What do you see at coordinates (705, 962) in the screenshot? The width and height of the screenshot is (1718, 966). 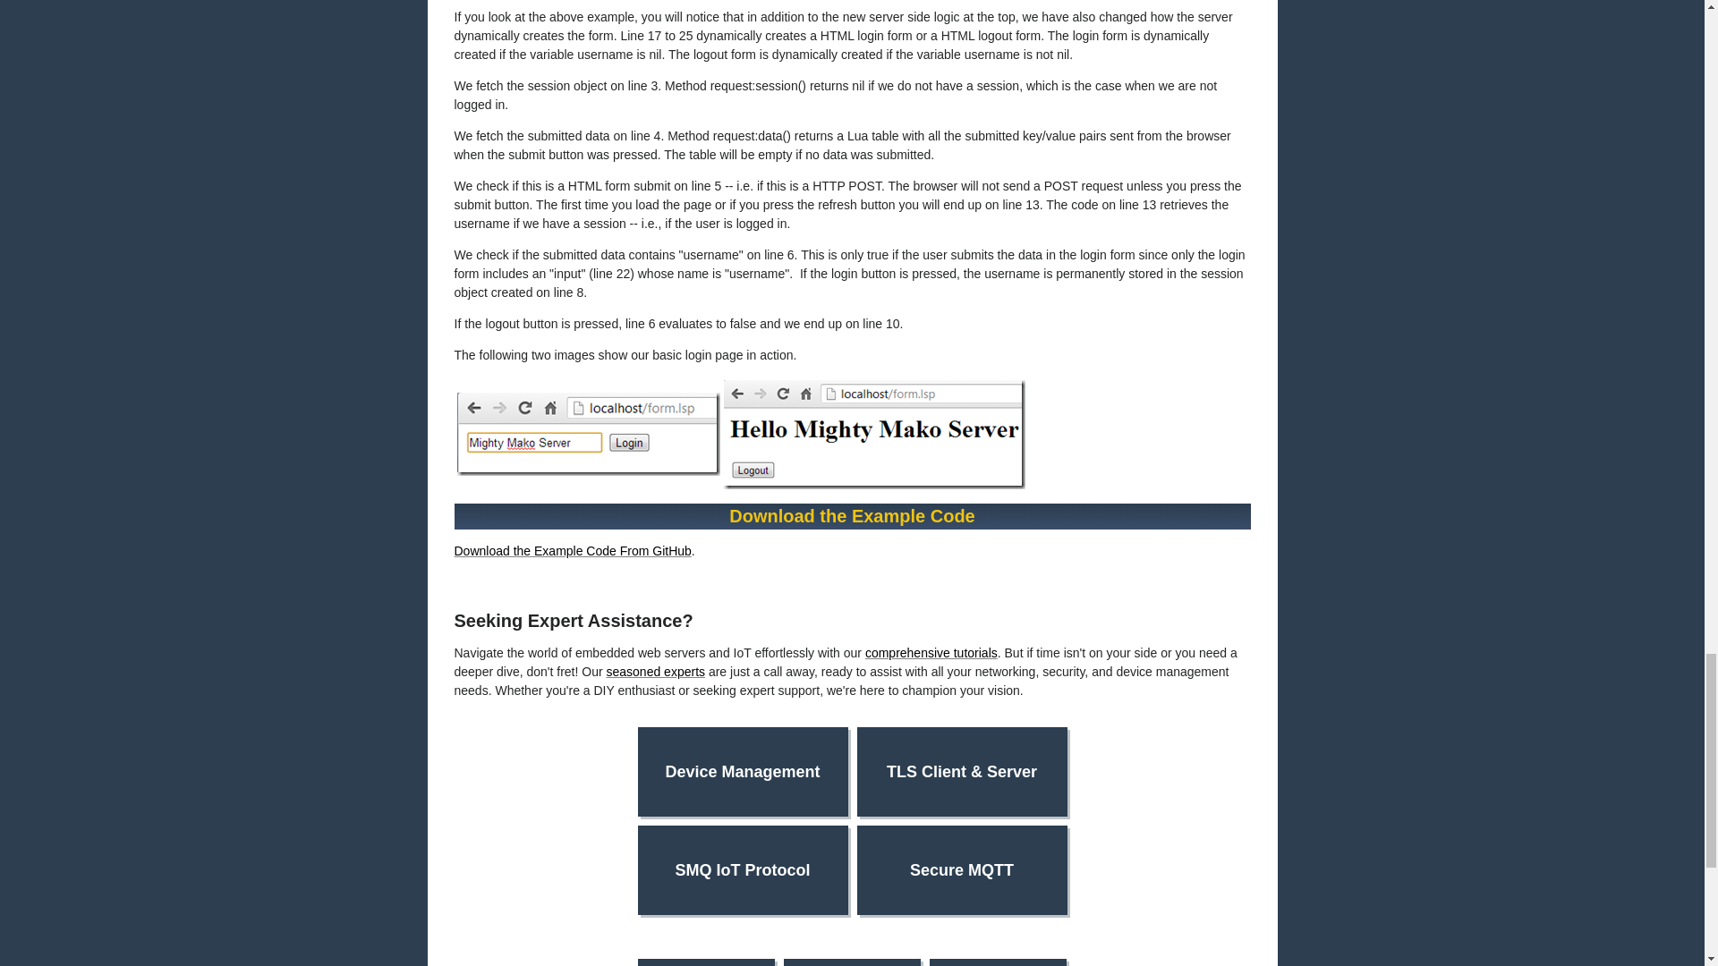 I see `OPC-UA` at bounding box center [705, 962].